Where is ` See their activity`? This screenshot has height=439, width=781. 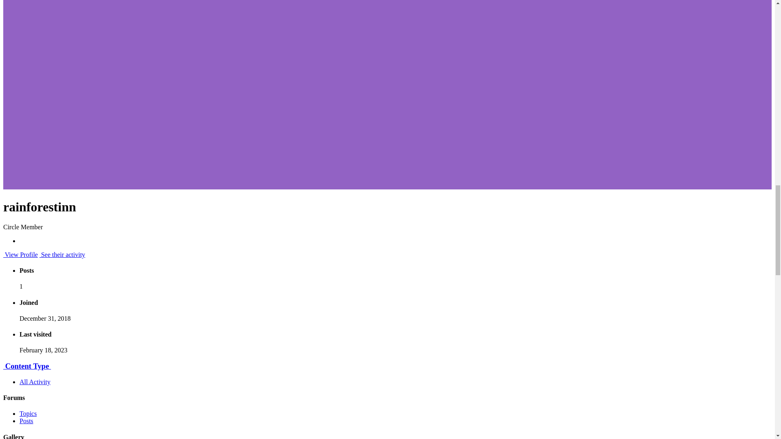  See their activity is located at coordinates (62, 254).